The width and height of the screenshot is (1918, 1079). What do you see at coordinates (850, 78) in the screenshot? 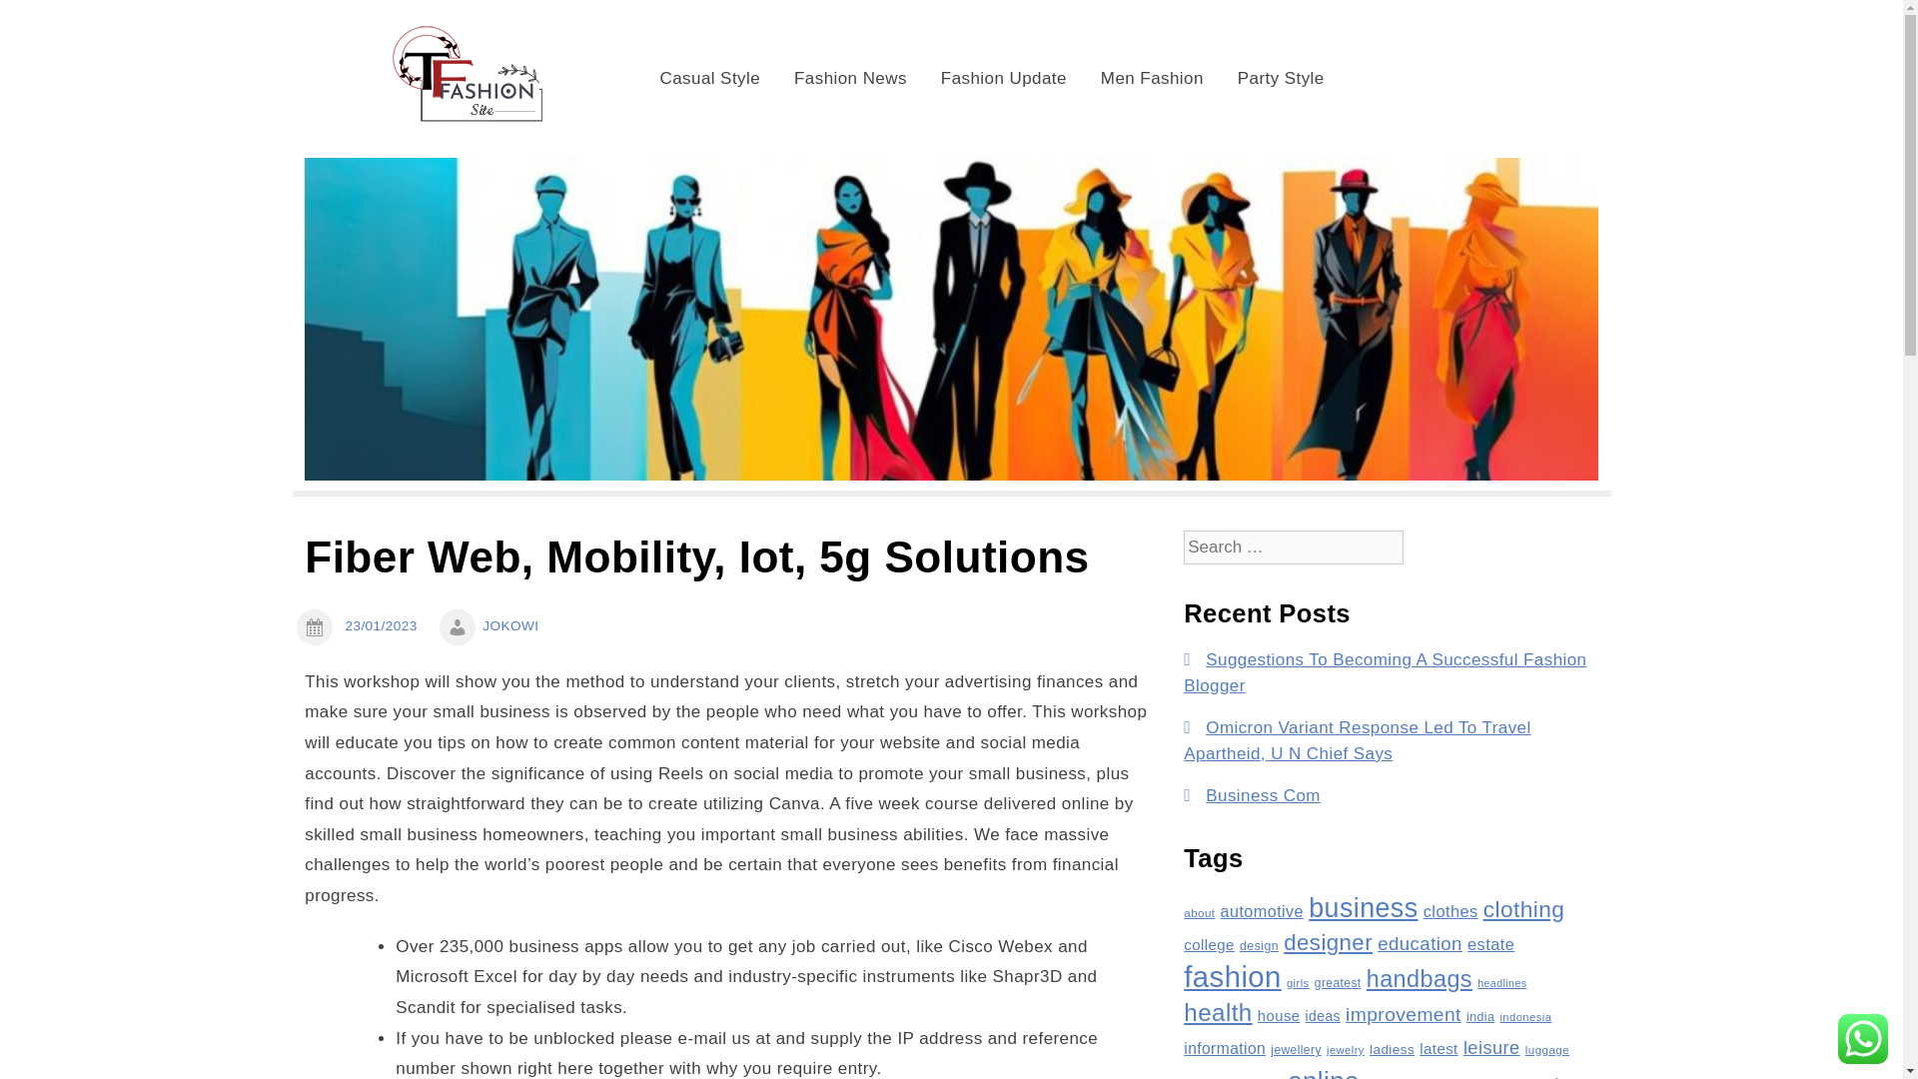
I see `Fashion News` at bounding box center [850, 78].